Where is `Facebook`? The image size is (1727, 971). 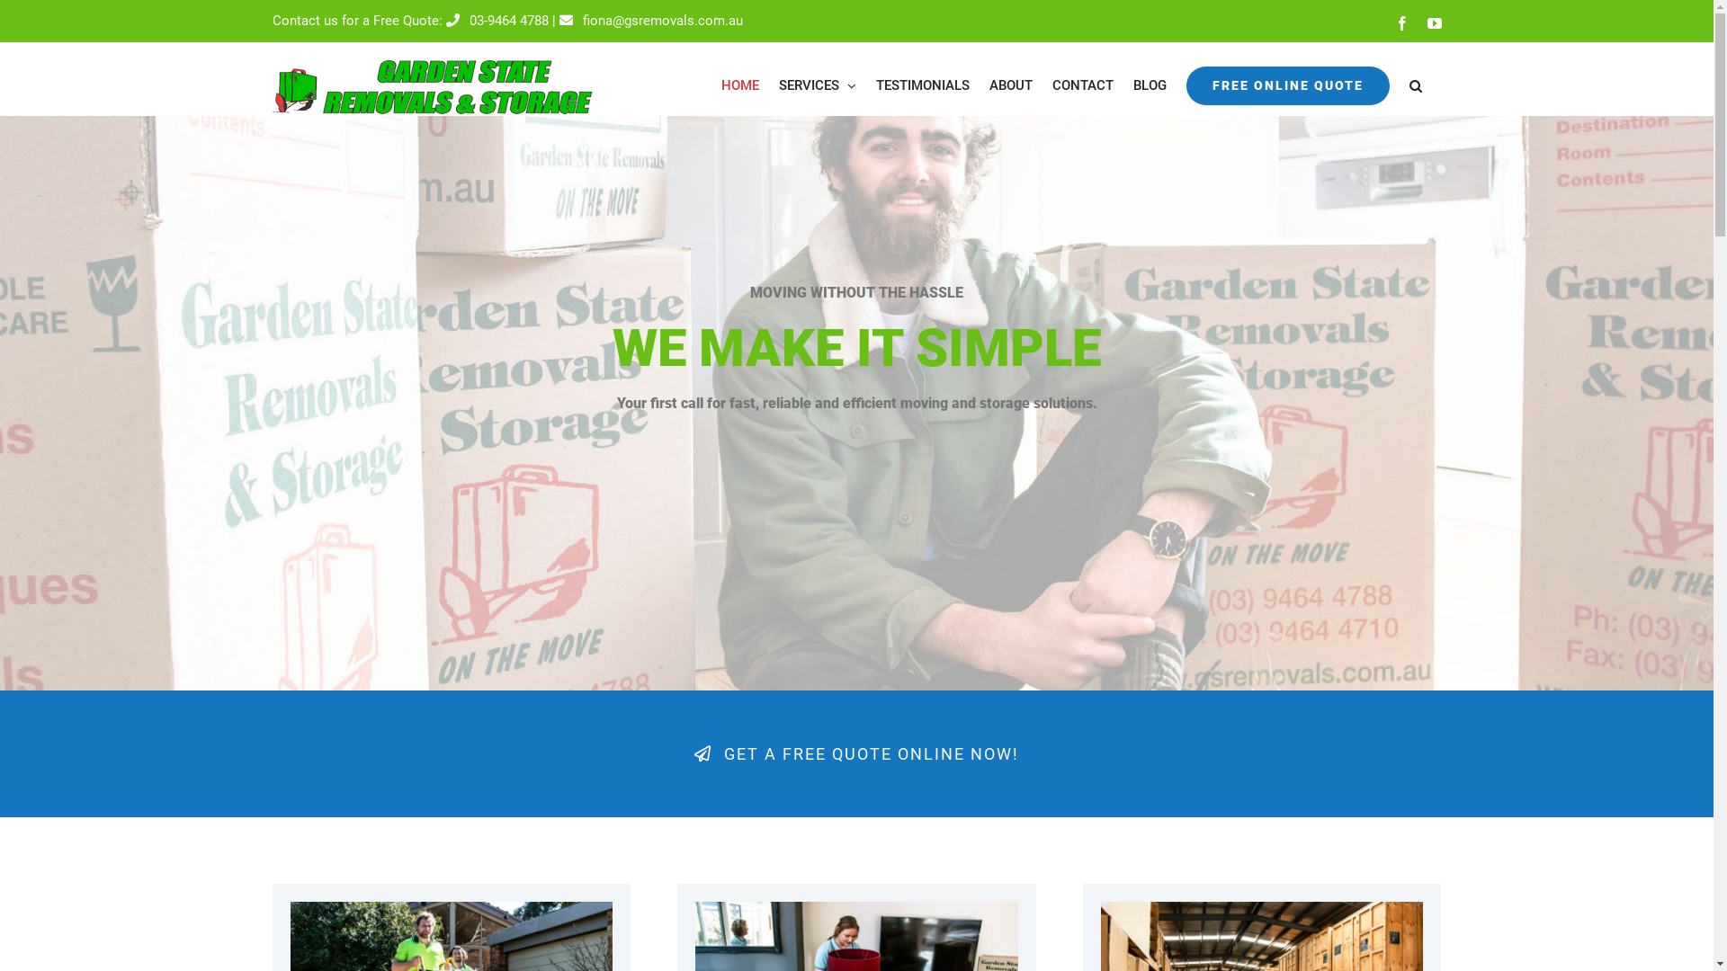
Facebook is located at coordinates (1401, 23).